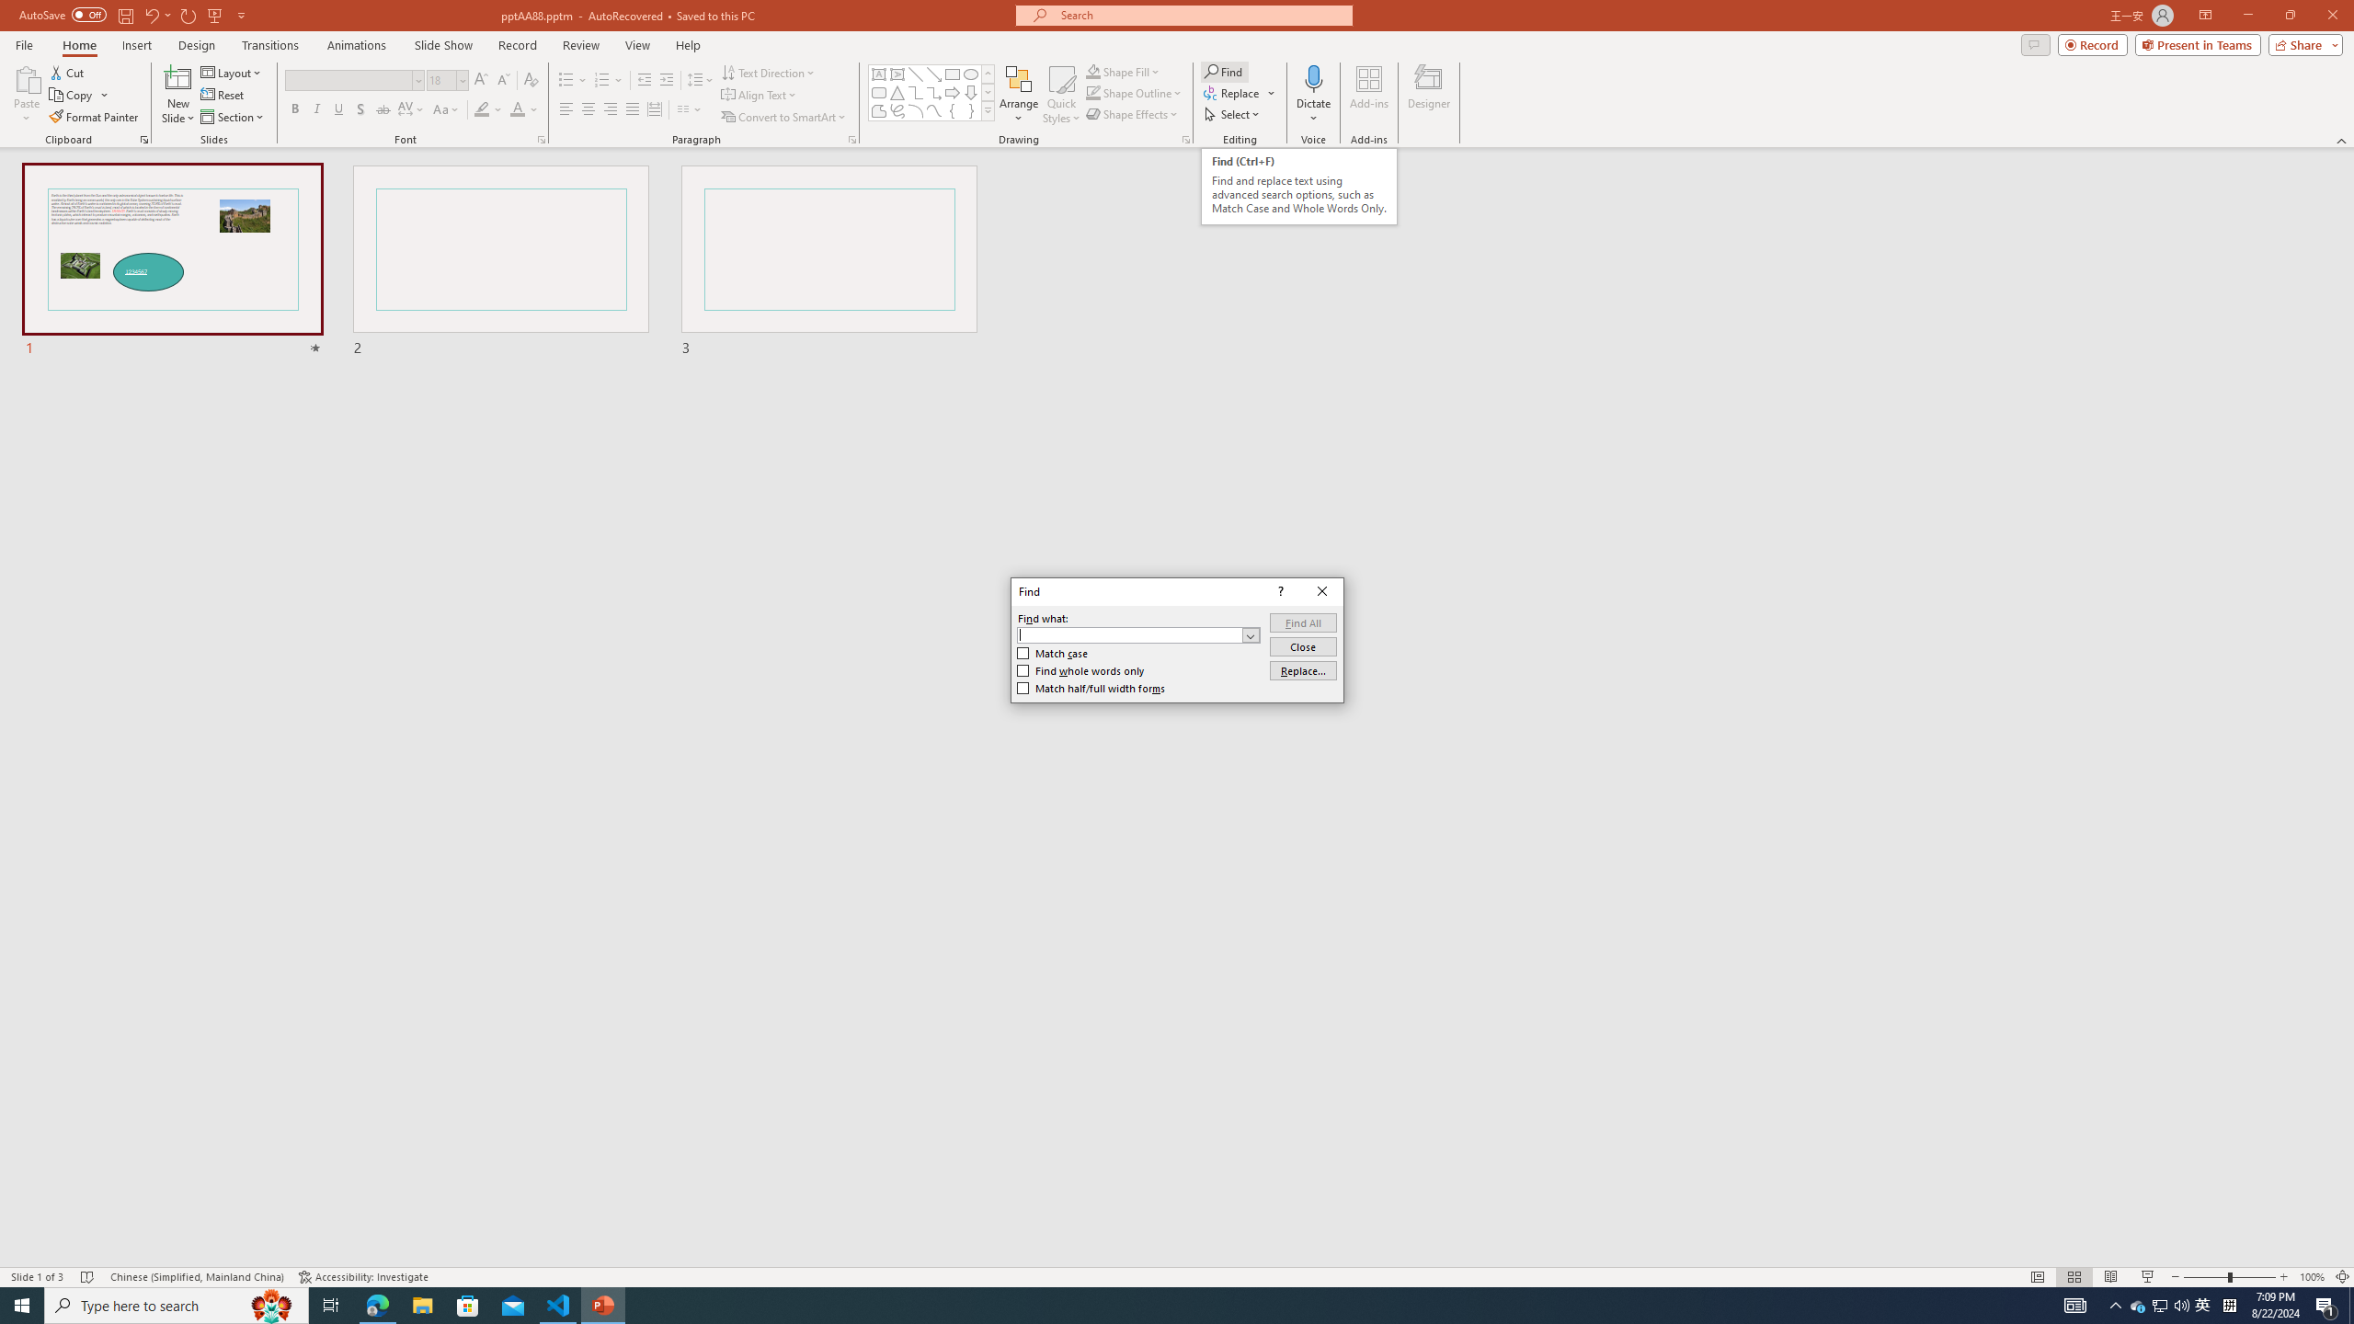 This screenshot has height=1324, width=2354. What do you see at coordinates (1302, 622) in the screenshot?
I see `Find All` at bounding box center [1302, 622].